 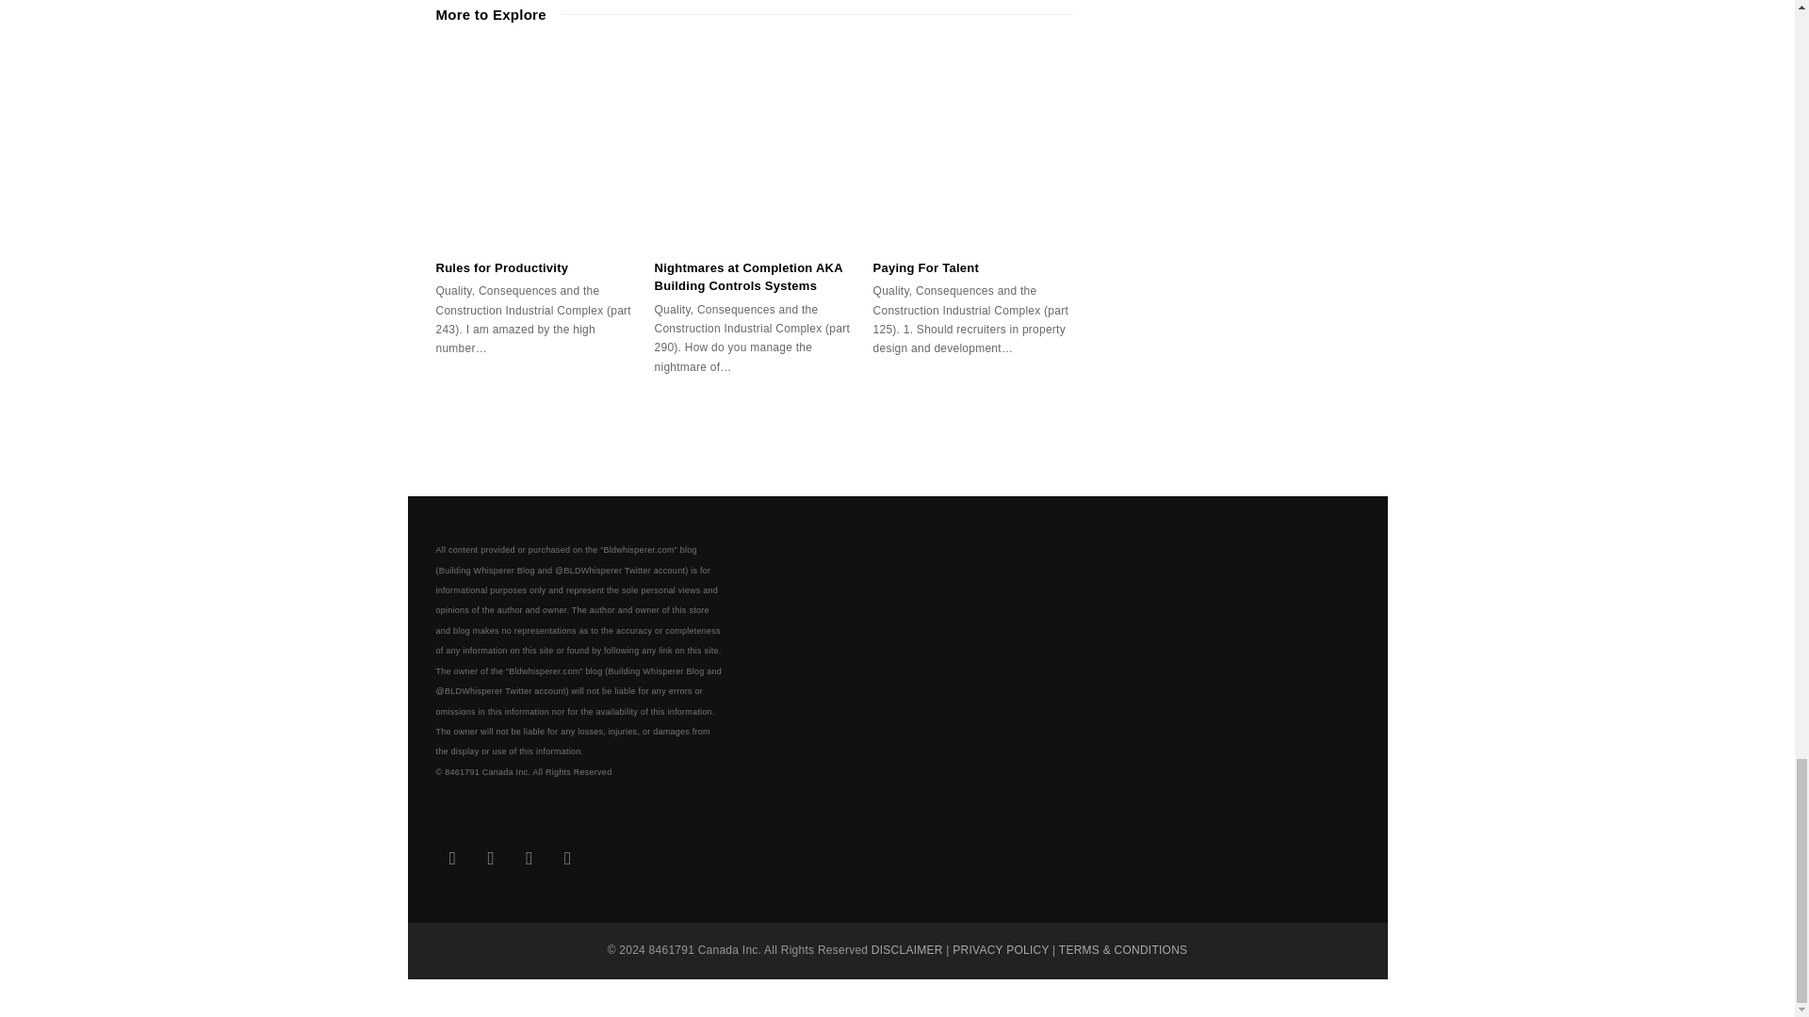 What do you see at coordinates (567, 859) in the screenshot?
I see `RSS` at bounding box center [567, 859].